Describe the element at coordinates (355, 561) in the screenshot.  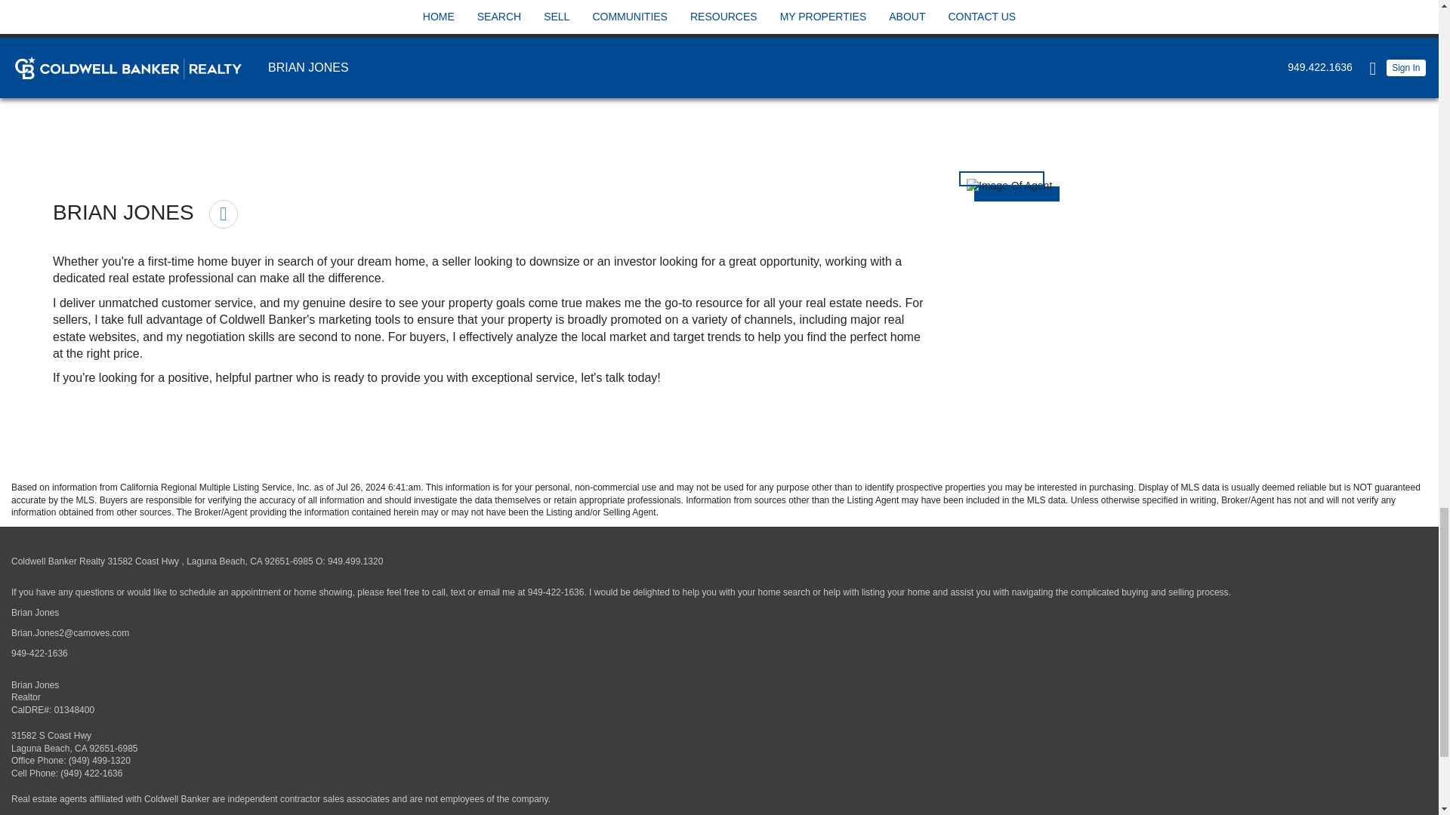
I see `949.499.1320` at that location.